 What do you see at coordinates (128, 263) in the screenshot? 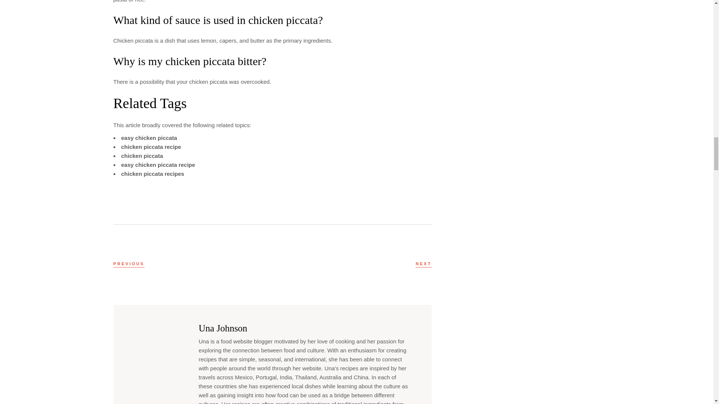
I see `PREVIOUS` at bounding box center [128, 263].